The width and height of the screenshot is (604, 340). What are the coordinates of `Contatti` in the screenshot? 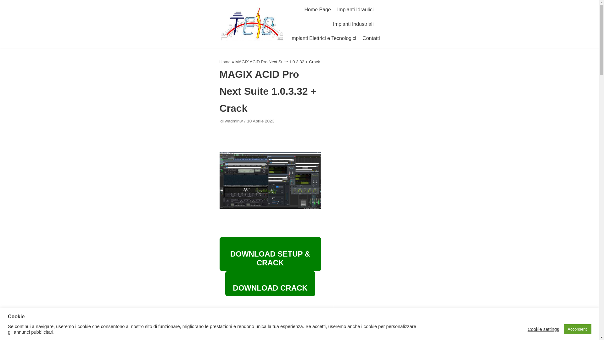 It's located at (371, 38).